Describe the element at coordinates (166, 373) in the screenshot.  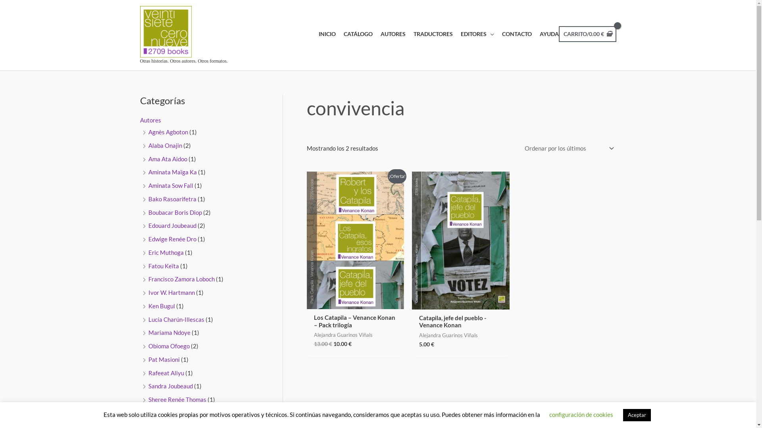
I see `Rafeeat Aliyu` at that location.